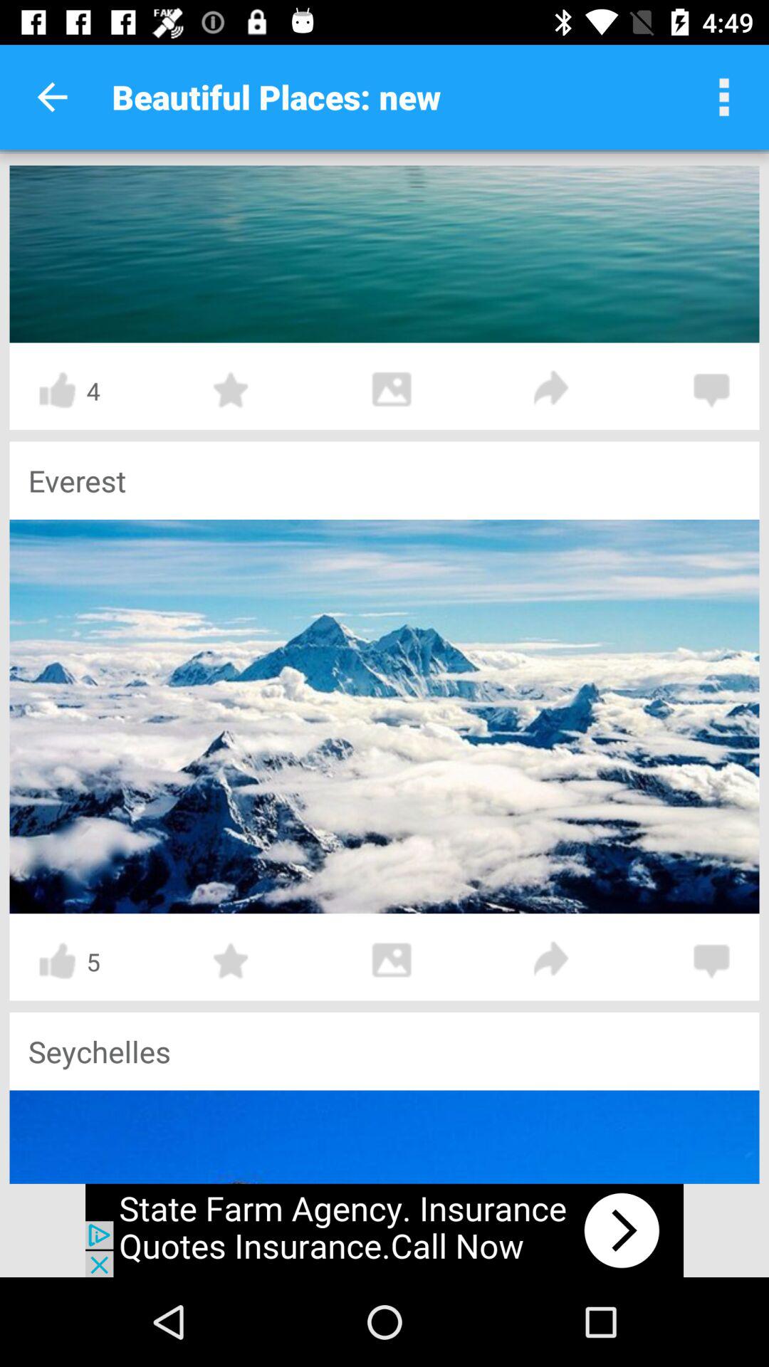  What do you see at coordinates (711, 961) in the screenshot?
I see `create message` at bounding box center [711, 961].